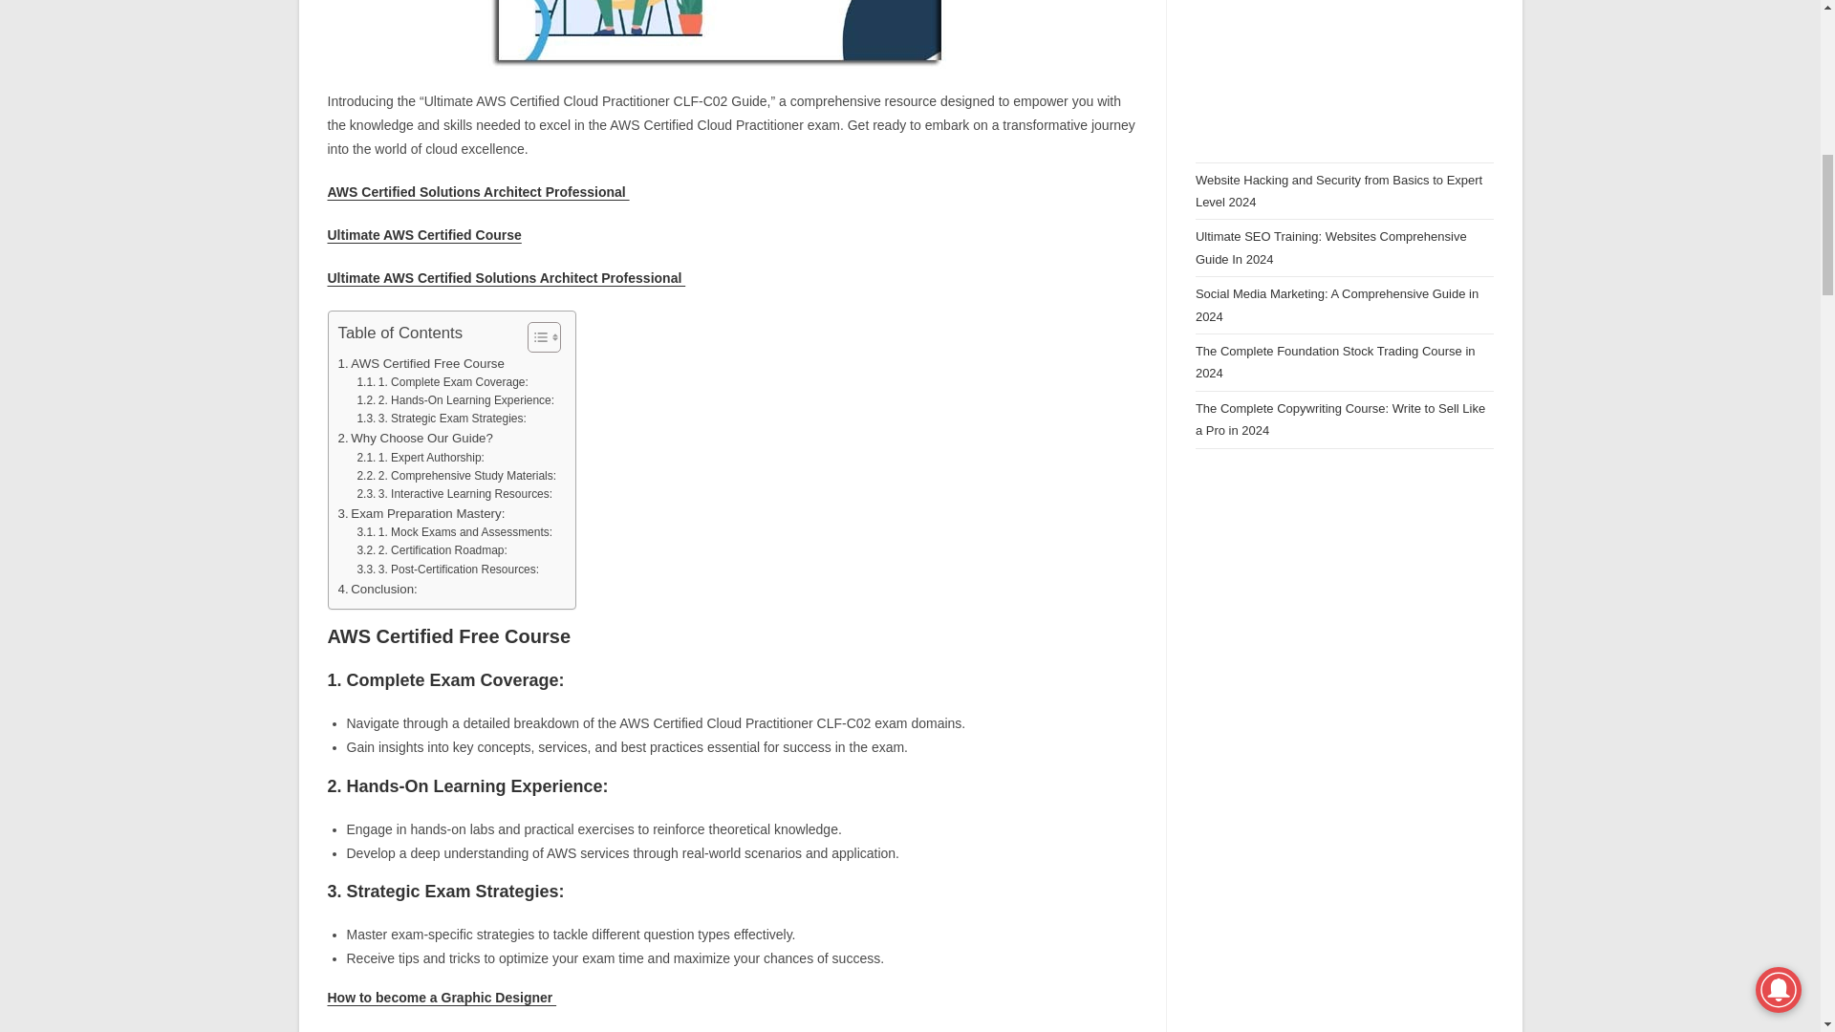 This screenshot has height=1032, width=1835. I want to click on 3. Strategic Exam Strategies:, so click(440, 419).